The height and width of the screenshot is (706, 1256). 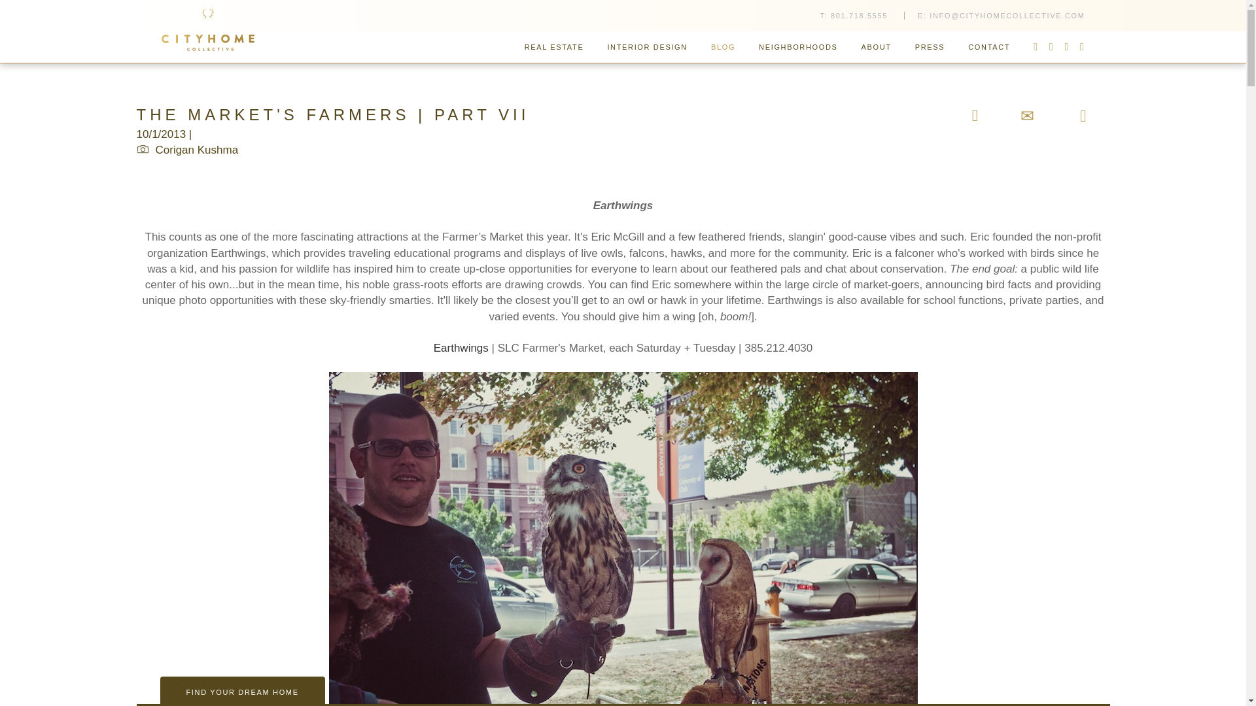 I want to click on Earthwings, so click(x=461, y=348).